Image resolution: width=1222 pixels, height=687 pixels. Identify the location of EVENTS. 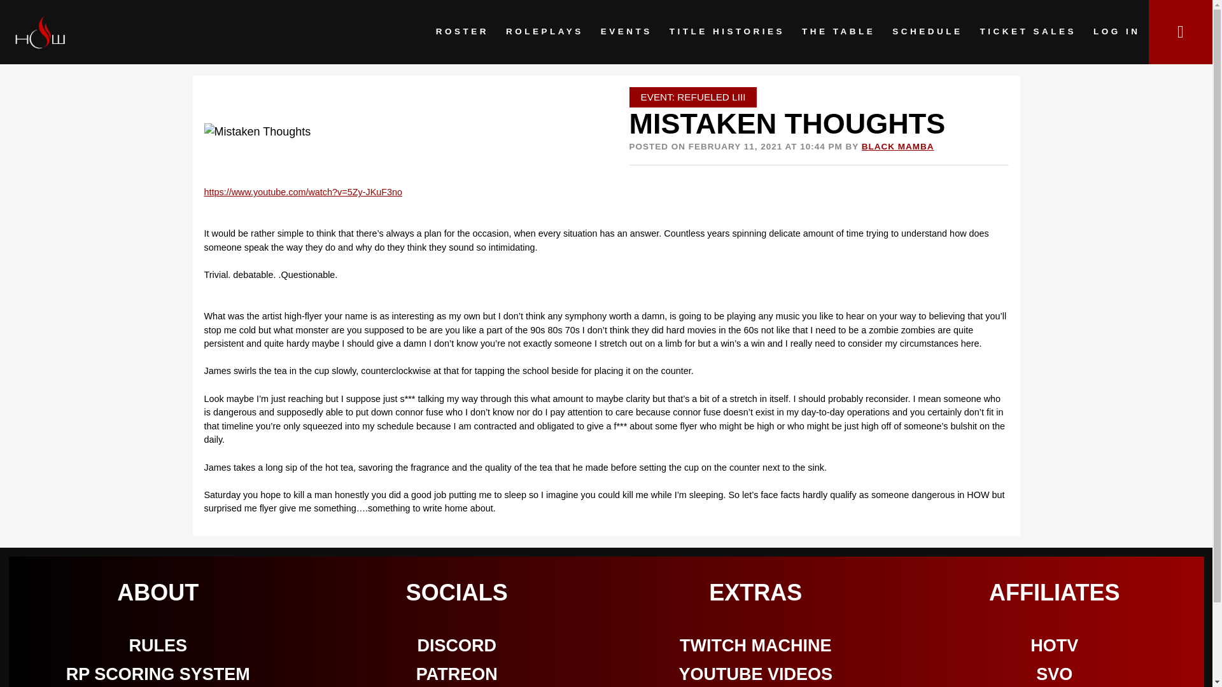
(626, 32).